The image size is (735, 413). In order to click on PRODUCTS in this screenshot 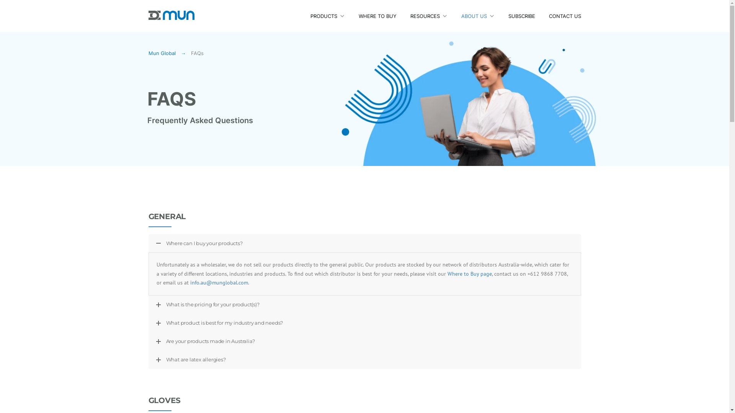, I will do `click(323, 22)`.